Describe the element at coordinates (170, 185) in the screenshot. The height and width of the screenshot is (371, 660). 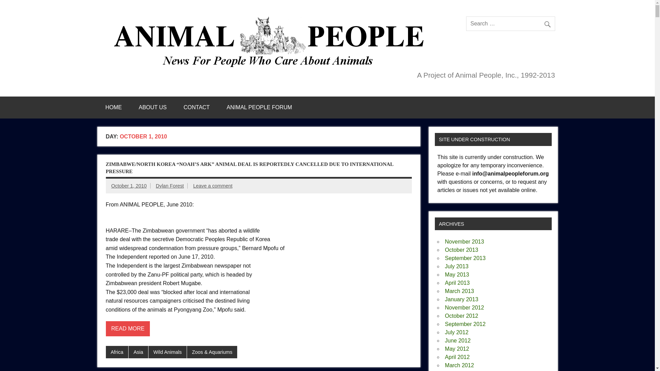
I see `Dylan Forest` at that location.